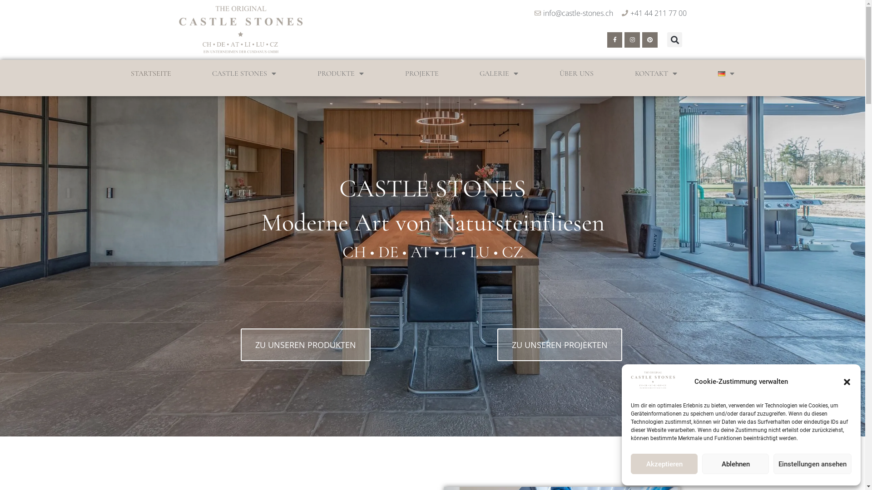  What do you see at coordinates (421, 73) in the screenshot?
I see `PROJEKTE` at bounding box center [421, 73].